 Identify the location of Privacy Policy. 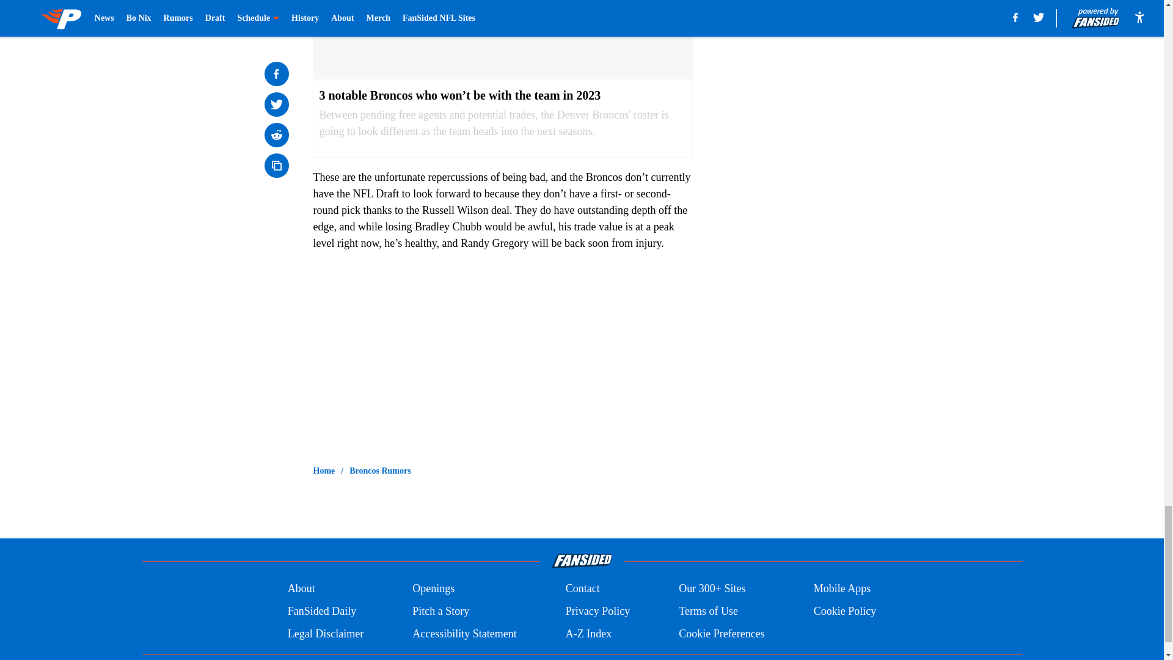
(597, 611).